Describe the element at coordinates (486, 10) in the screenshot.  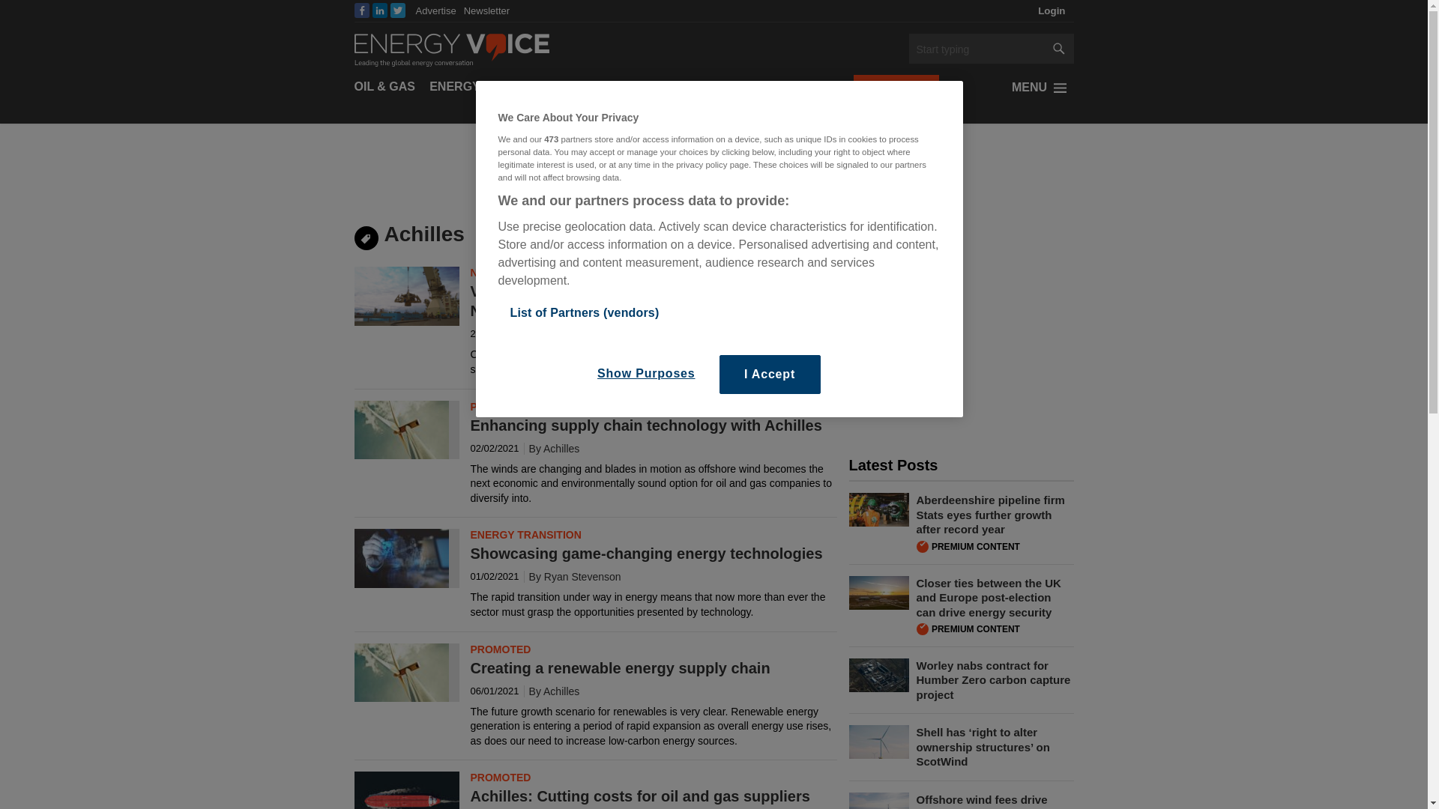
I see `Newsletter` at that location.